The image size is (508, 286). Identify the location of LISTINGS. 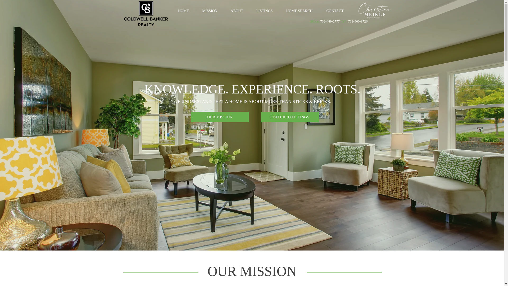
(264, 11).